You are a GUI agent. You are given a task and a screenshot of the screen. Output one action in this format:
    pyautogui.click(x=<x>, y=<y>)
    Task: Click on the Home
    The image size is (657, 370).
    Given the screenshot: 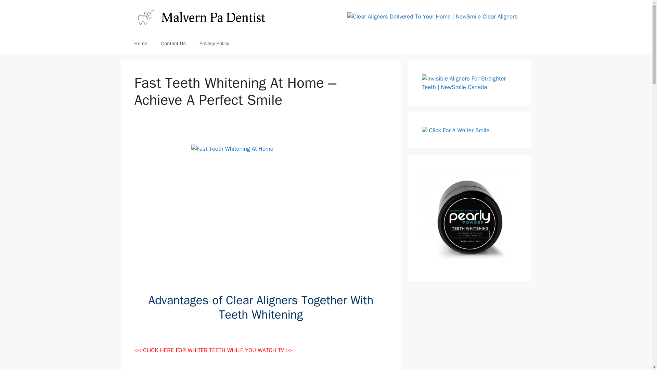 What is the action you would take?
    pyautogui.click(x=140, y=43)
    